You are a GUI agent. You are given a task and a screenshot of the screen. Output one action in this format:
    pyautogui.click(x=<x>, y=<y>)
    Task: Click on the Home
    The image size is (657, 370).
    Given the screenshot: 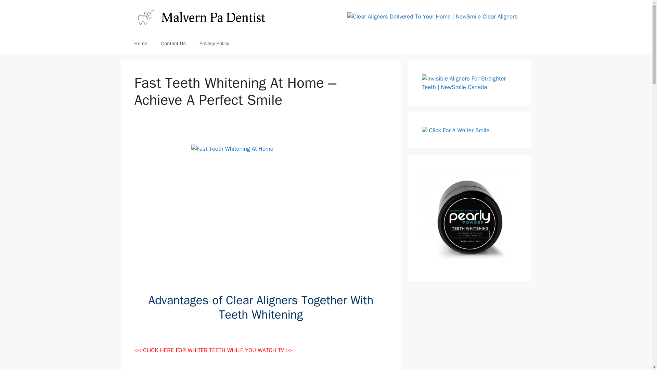 What is the action you would take?
    pyautogui.click(x=140, y=43)
    